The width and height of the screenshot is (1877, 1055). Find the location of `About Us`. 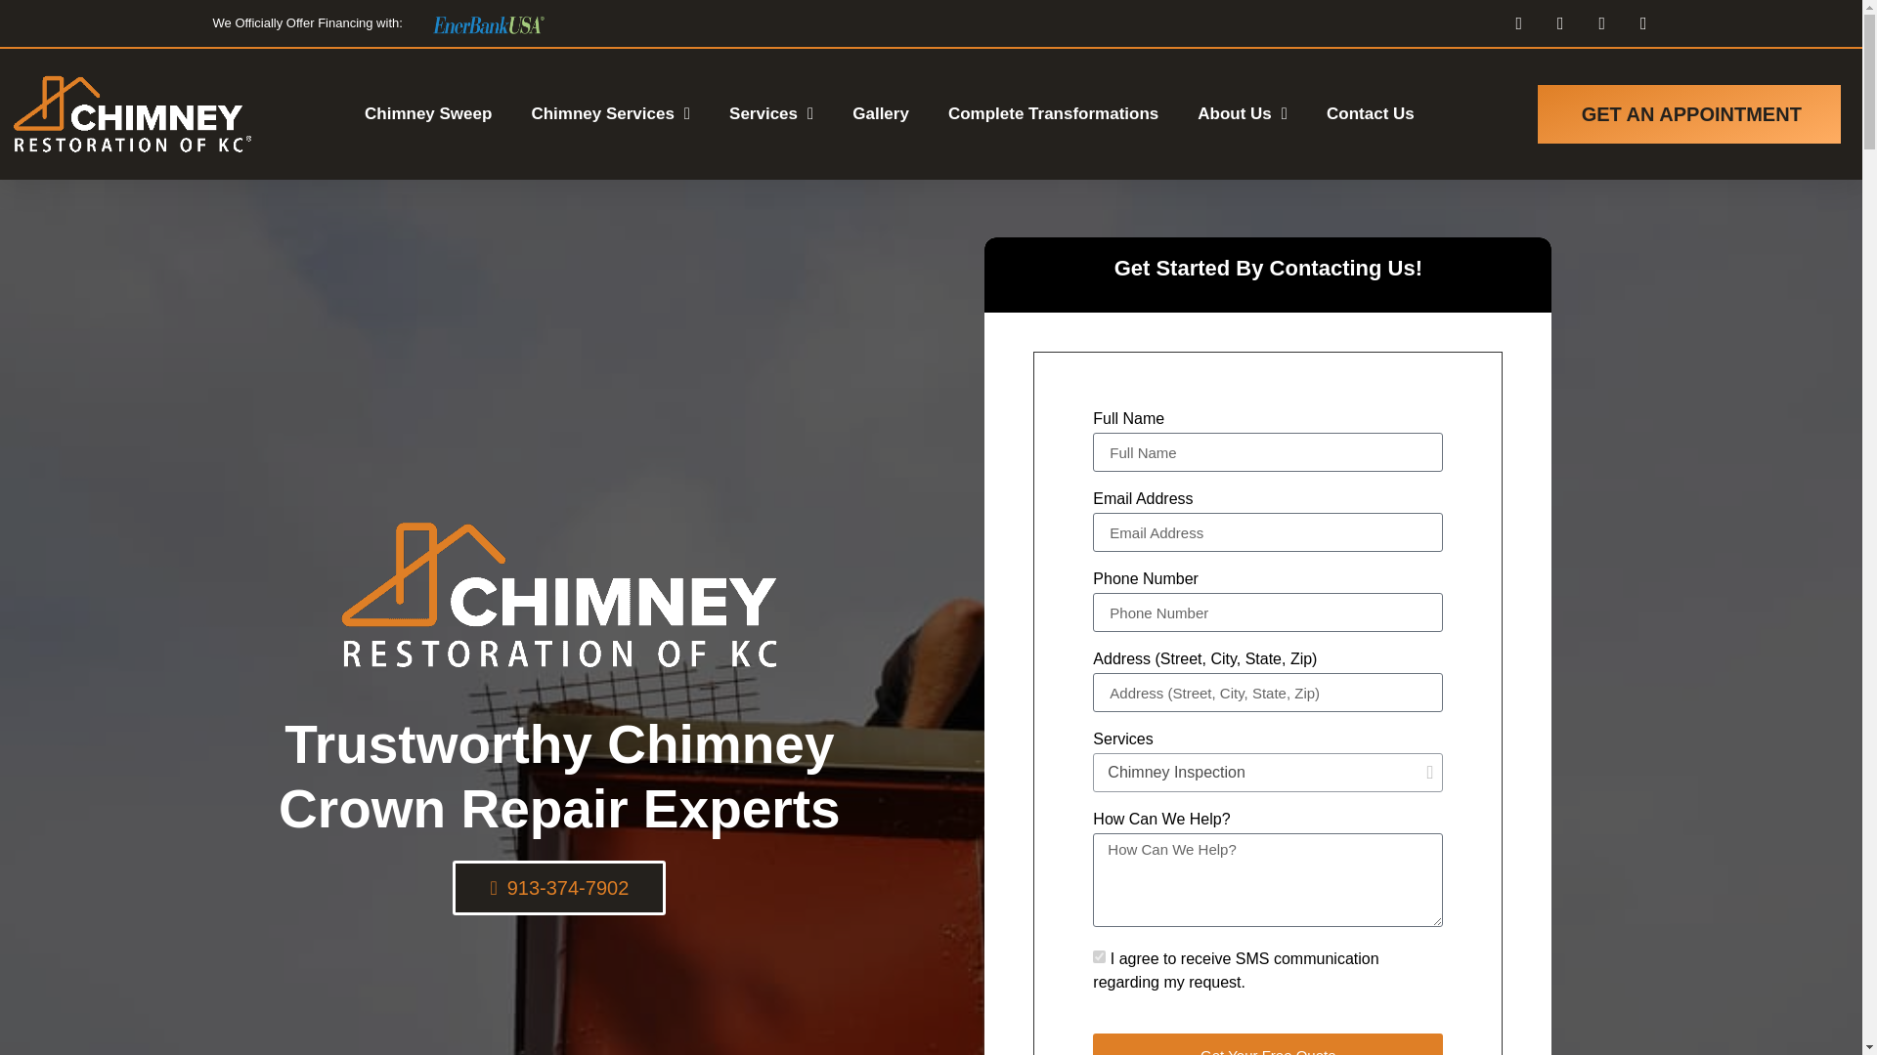

About Us is located at coordinates (1242, 113).